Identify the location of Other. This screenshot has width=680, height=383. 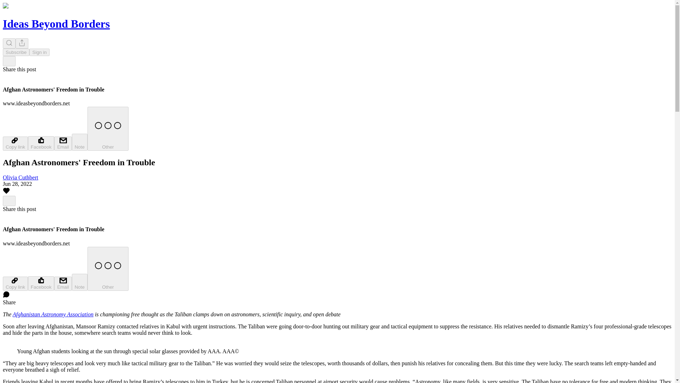
(108, 129).